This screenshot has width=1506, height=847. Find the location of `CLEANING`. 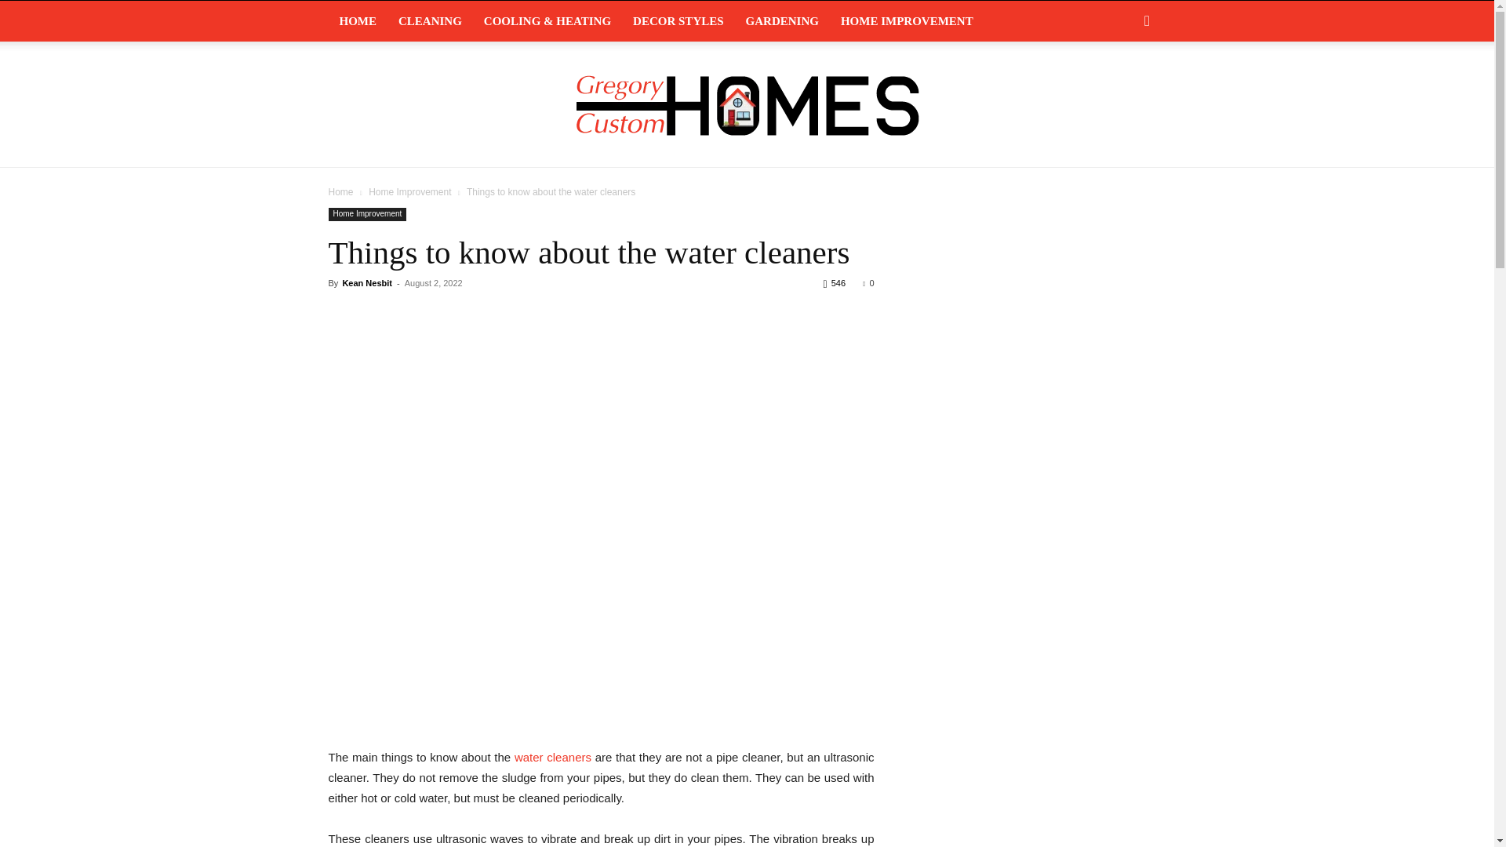

CLEANING is located at coordinates (430, 20).